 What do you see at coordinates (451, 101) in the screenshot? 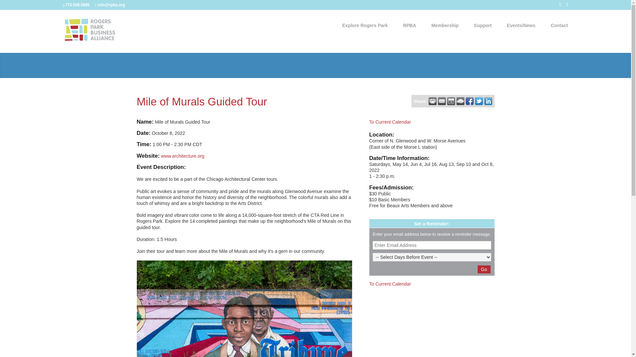
I see `Add to Calendar` at bounding box center [451, 101].